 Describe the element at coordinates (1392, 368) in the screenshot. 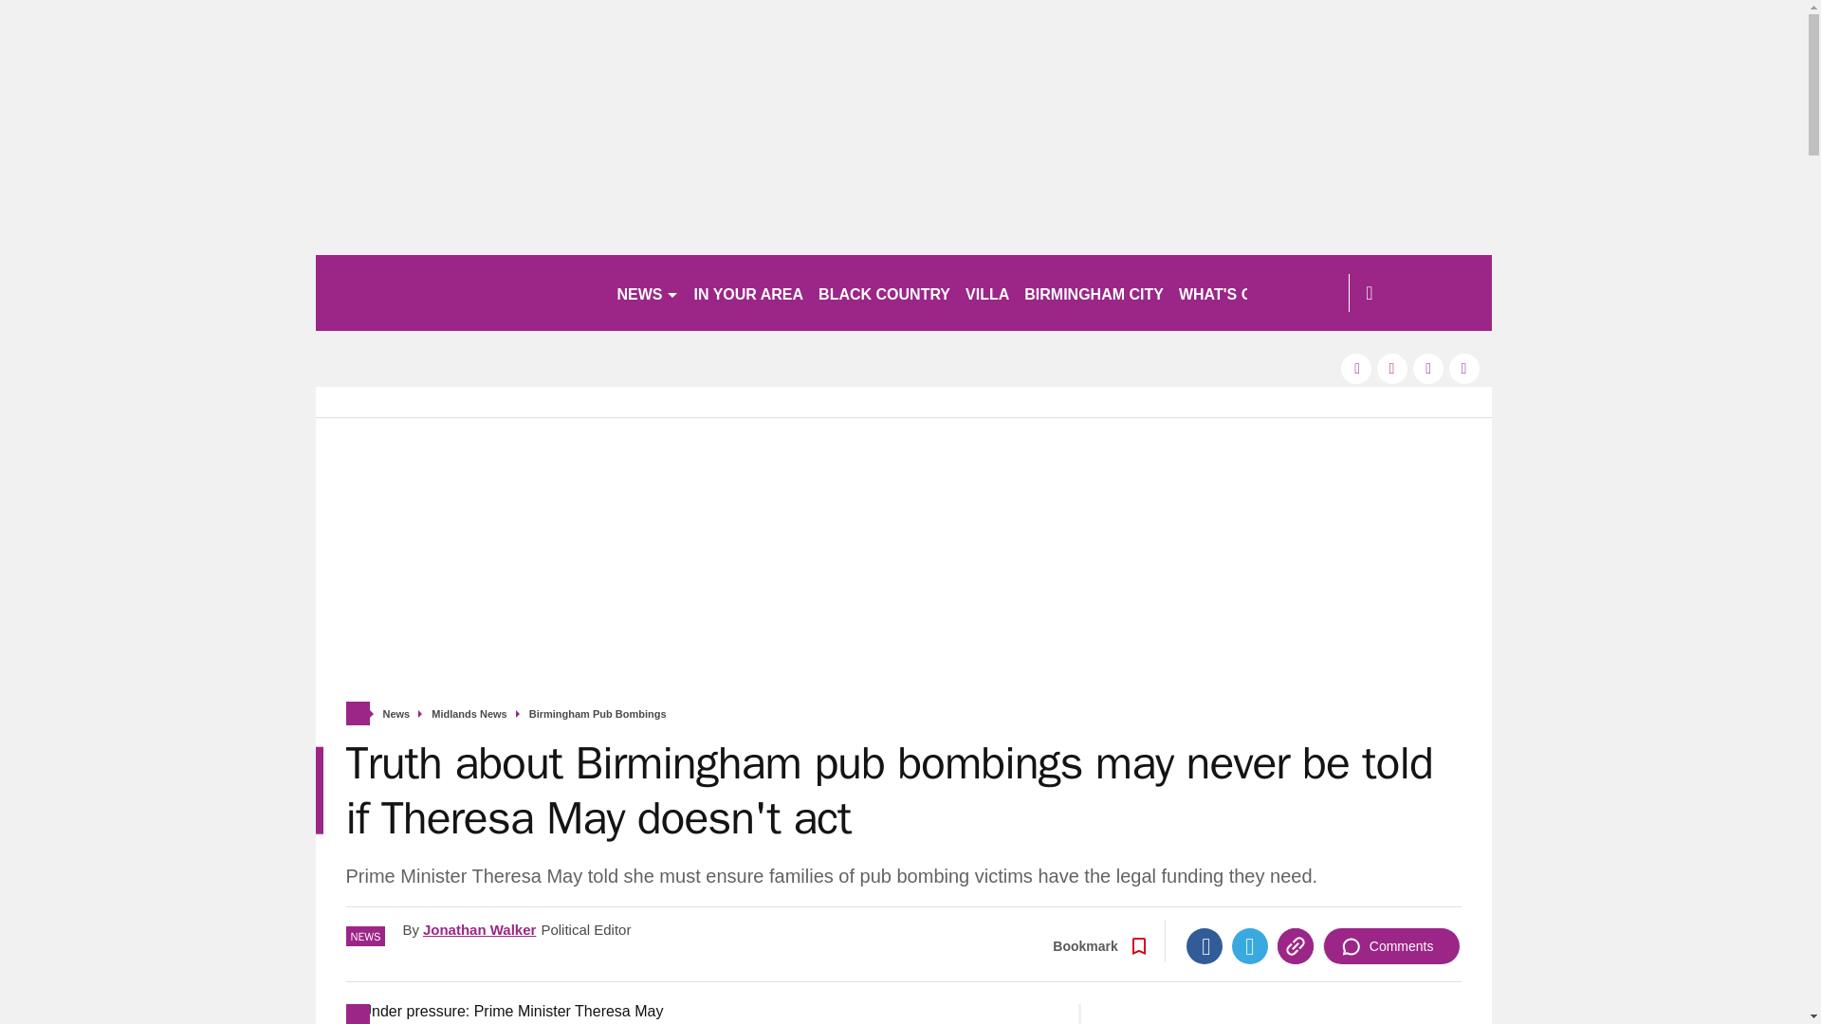

I see `twitter` at that location.